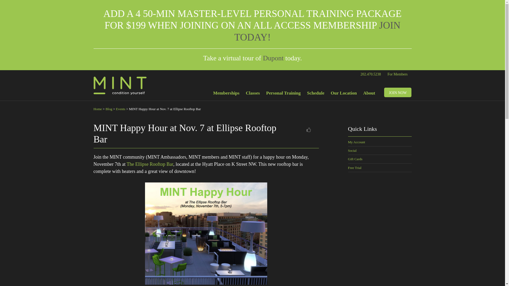 This screenshot has width=509, height=286. I want to click on For Members, so click(398, 74).